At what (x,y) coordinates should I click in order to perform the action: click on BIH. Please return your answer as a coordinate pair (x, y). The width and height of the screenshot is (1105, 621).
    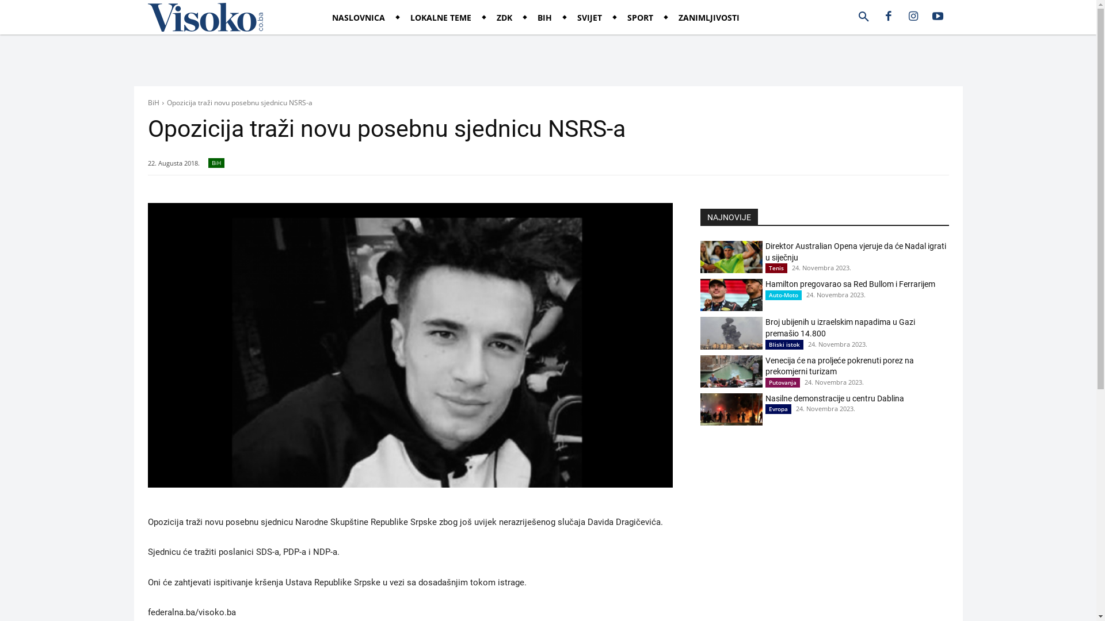
    Looking at the image, I should click on (544, 18).